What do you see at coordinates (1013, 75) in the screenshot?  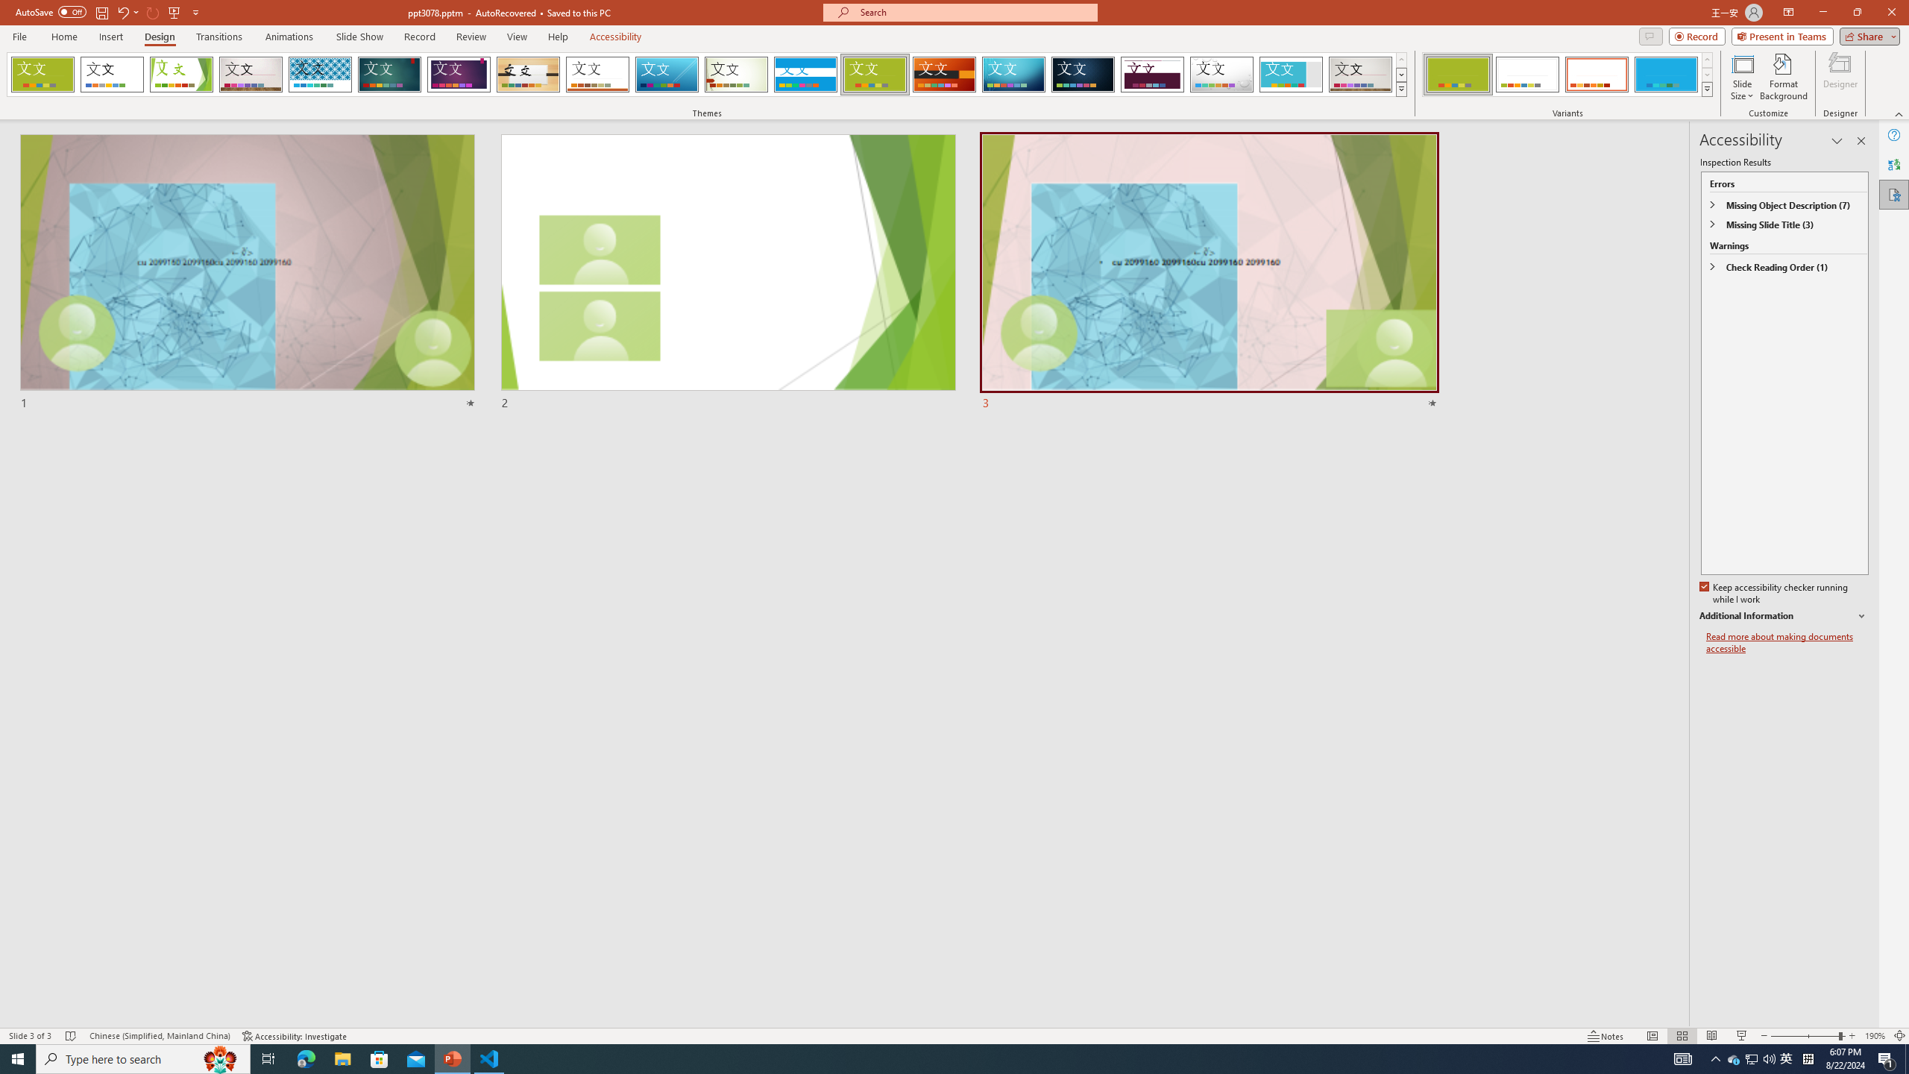 I see `Circuit` at bounding box center [1013, 75].